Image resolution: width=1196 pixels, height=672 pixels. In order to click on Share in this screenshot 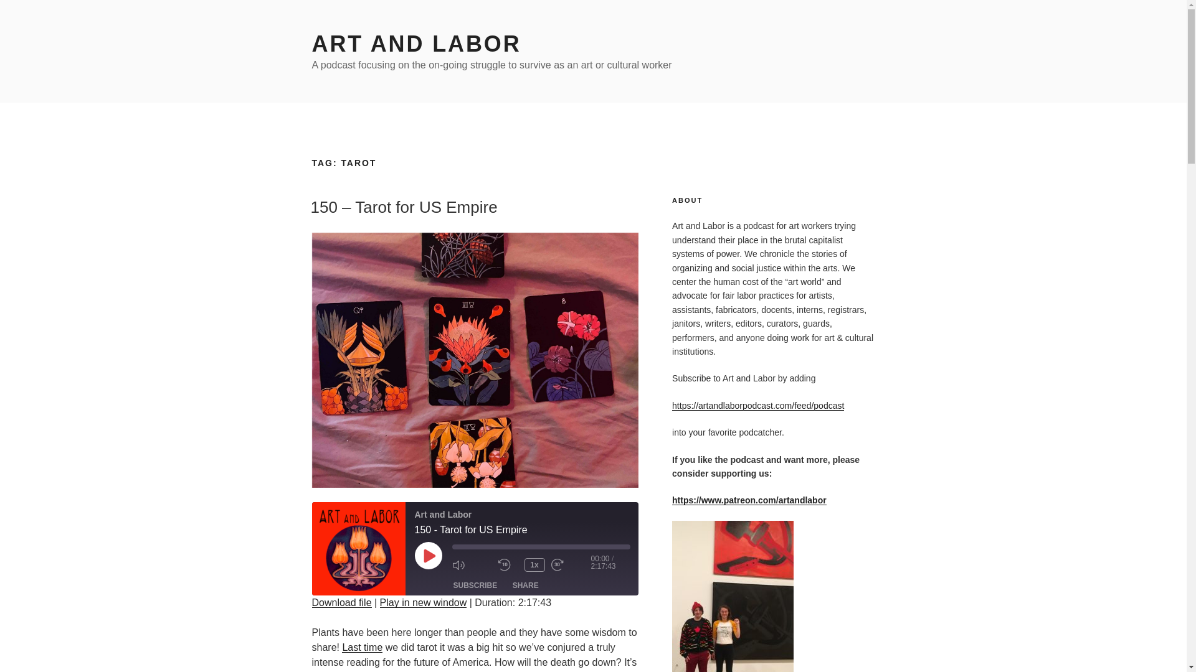, I will do `click(526, 585)`.